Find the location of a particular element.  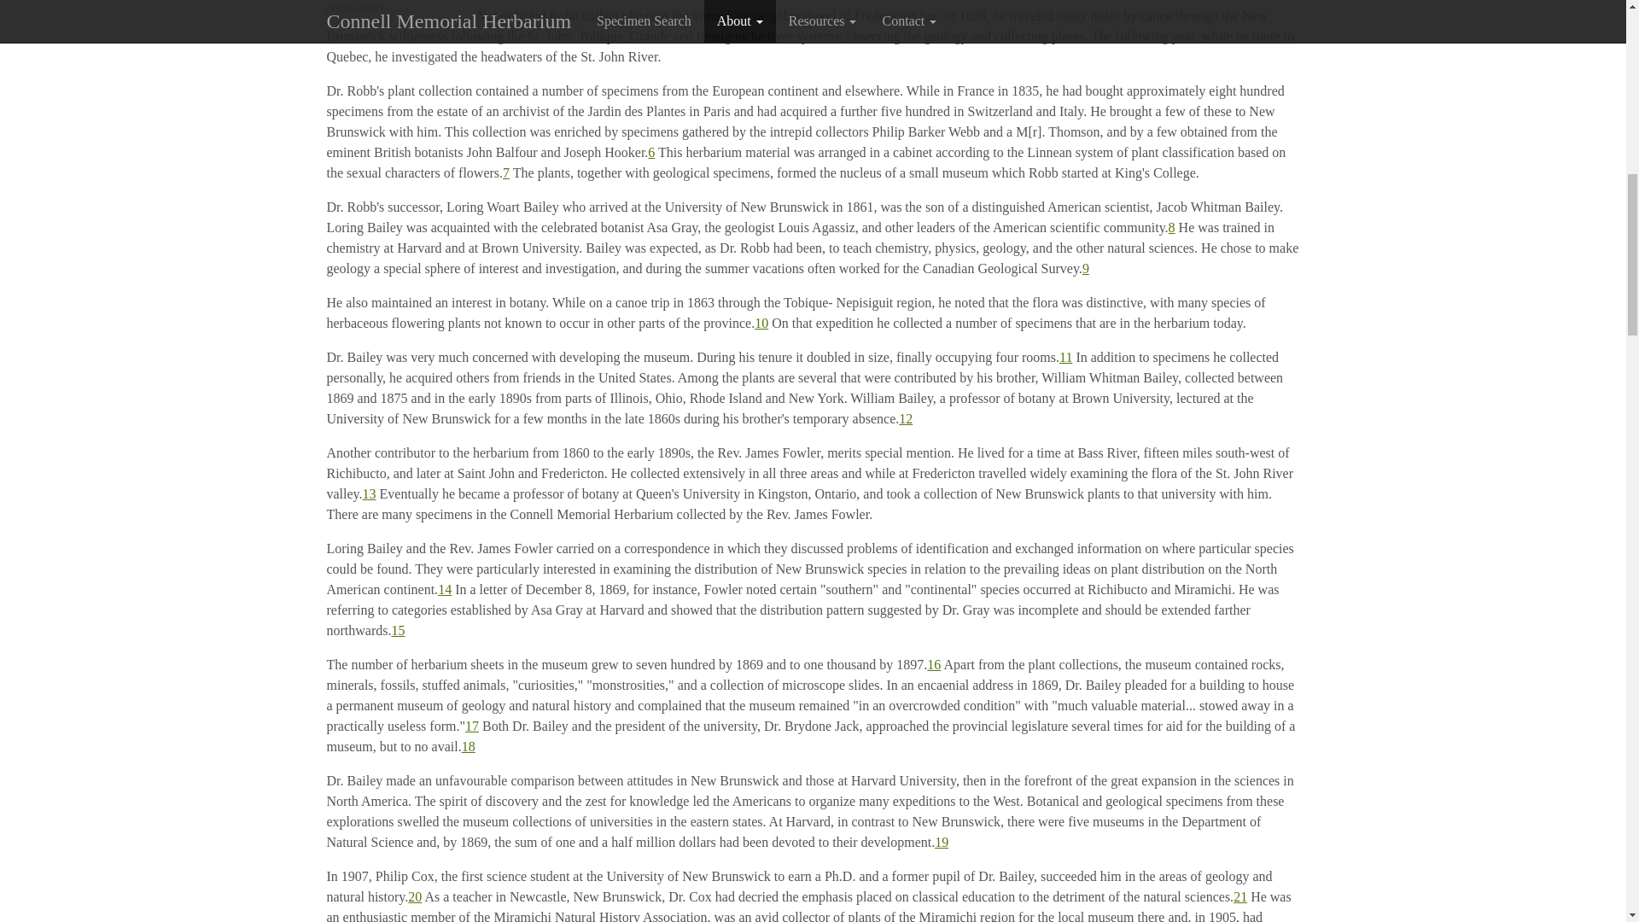

12 is located at coordinates (905, 418).